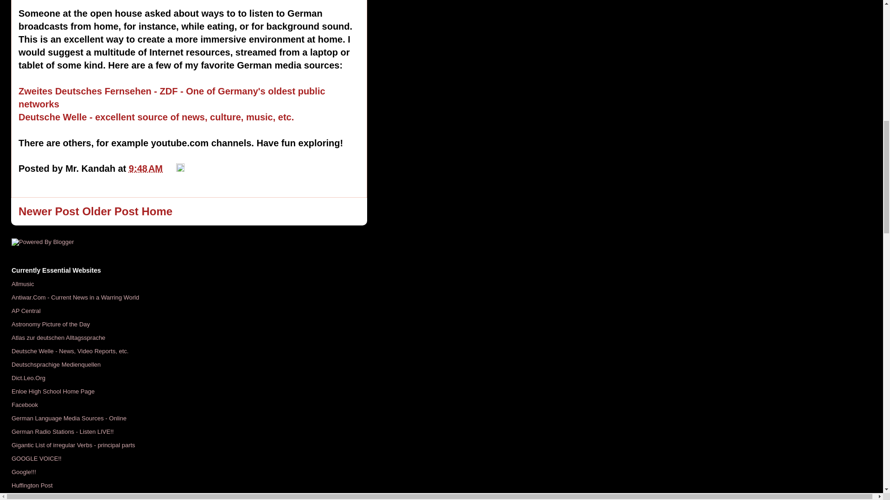  Describe the element at coordinates (50, 324) in the screenshot. I see `Astronomy Picture of the Day` at that location.